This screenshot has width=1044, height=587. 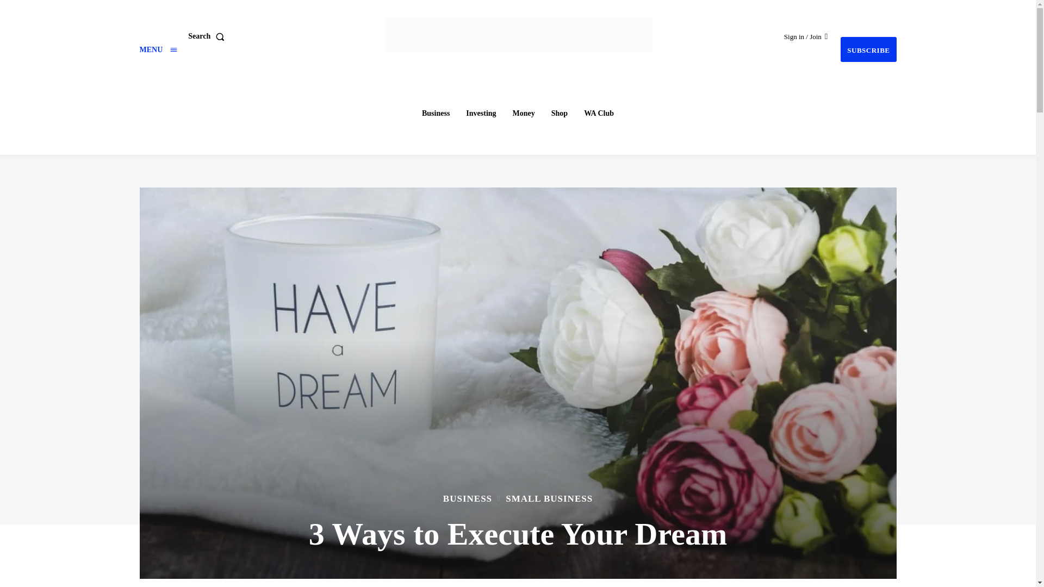 What do you see at coordinates (158, 50) in the screenshot?
I see `Menu` at bounding box center [158, 50].